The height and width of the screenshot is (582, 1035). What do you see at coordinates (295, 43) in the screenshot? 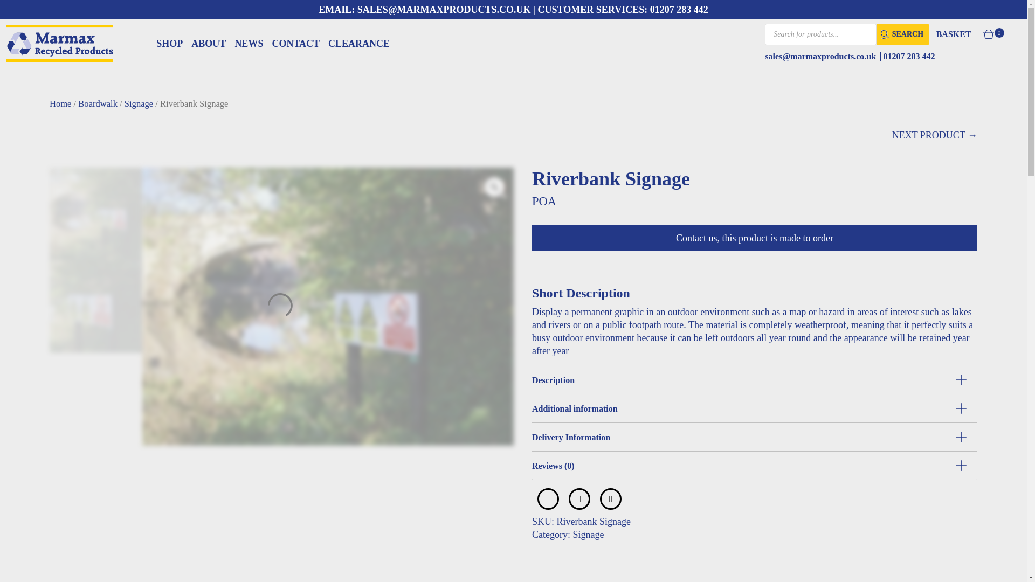
I see `CONTACT` at bounding box center [295, 43].